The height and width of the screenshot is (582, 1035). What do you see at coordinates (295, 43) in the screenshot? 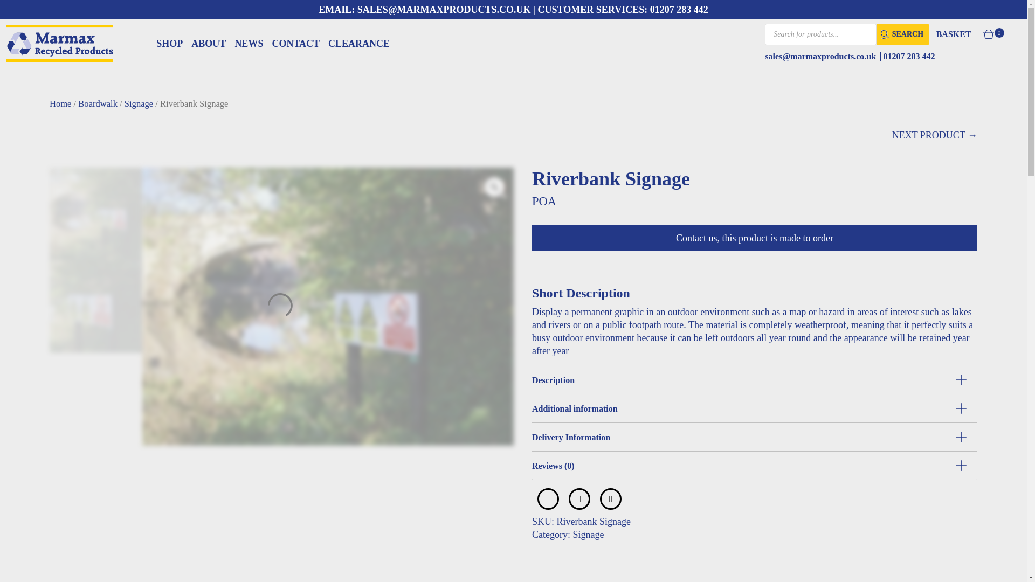
I see `CONTACT` at bounding box center [295, 43].